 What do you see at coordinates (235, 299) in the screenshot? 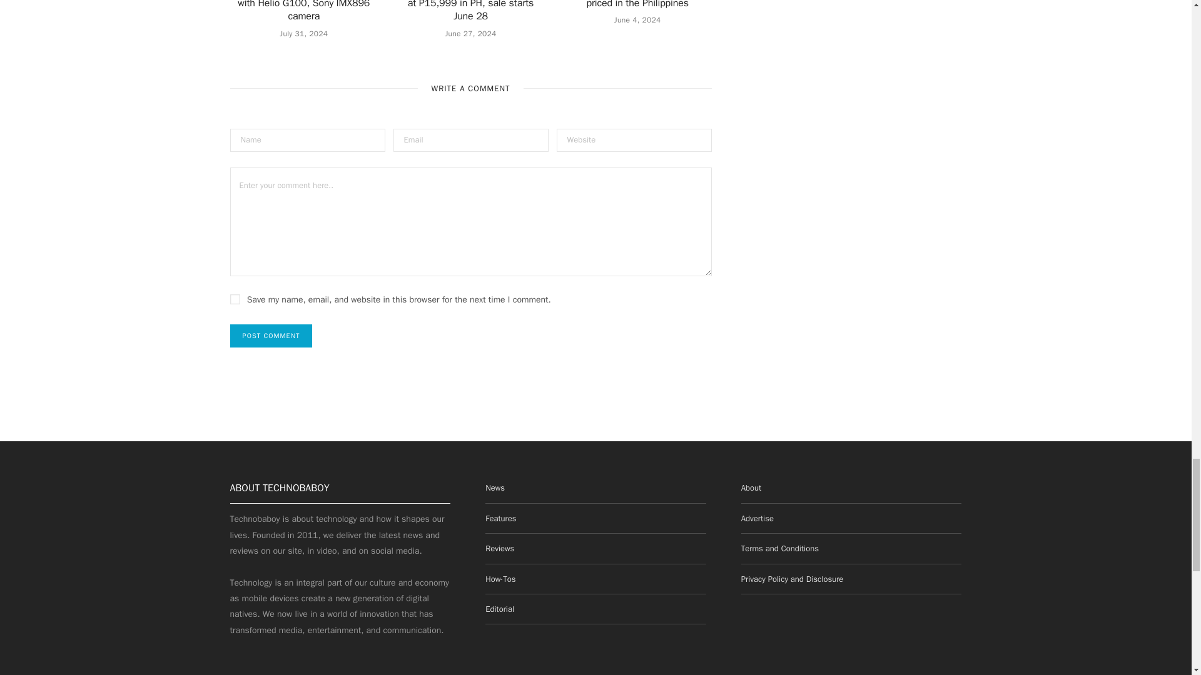
I see `yes` at bounding box center [235, 299].